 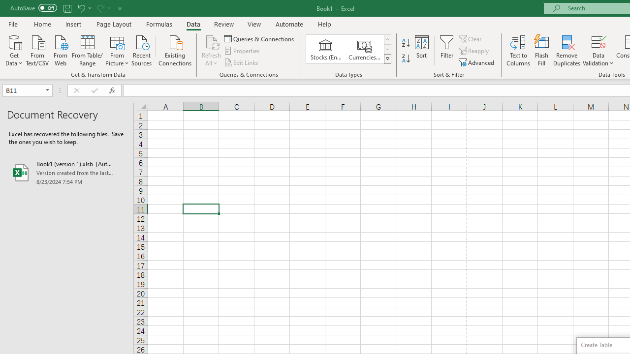 I want to click on Sort Z to A, so click(x=406, y=59).